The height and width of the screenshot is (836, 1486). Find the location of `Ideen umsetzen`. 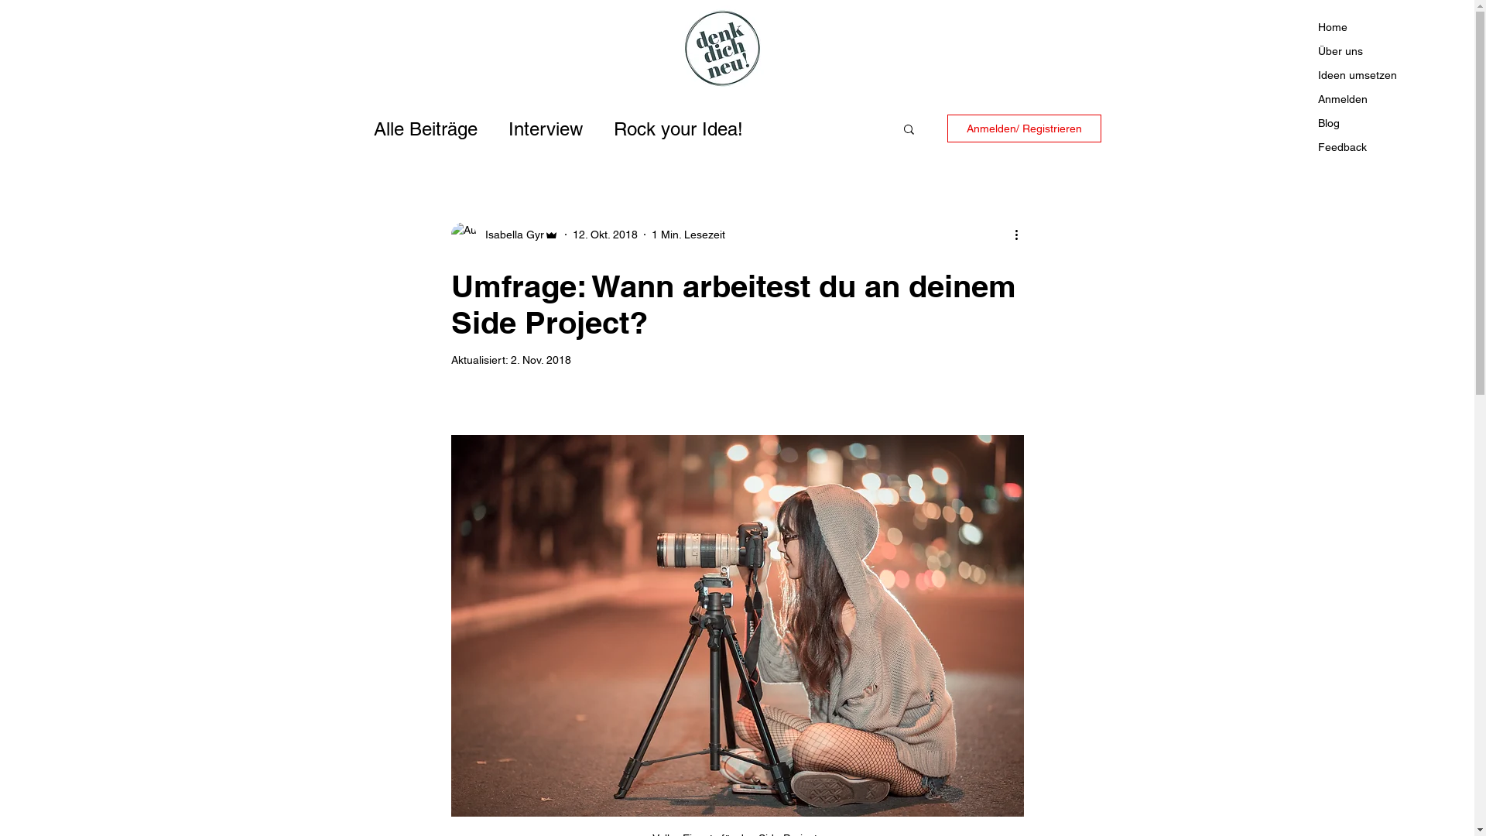

Ideen umsetzen is located at coordinates (1388, 76).